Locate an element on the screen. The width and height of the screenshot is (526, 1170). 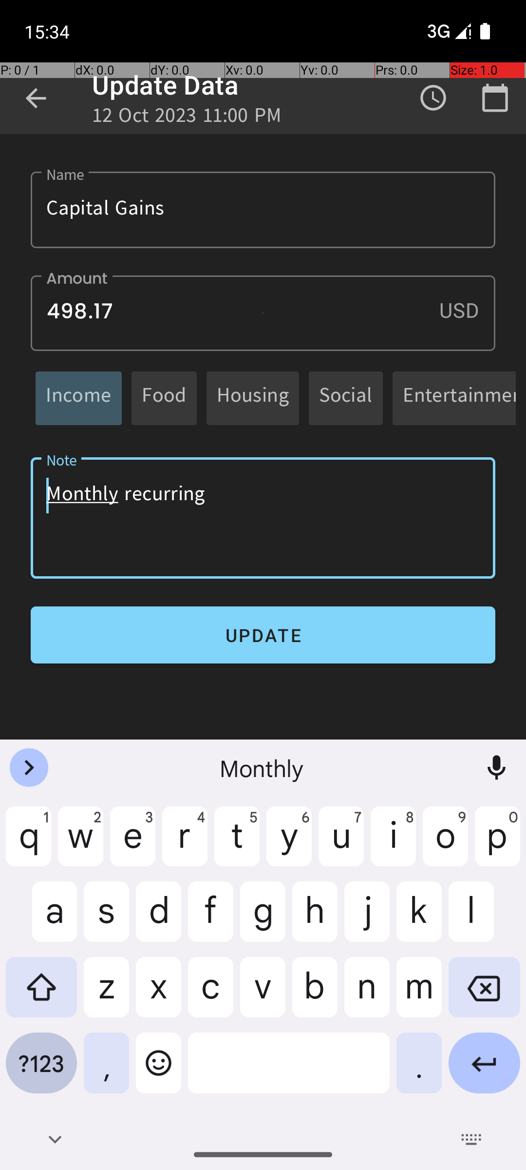
Calendar is located at coordinates (495, 98).